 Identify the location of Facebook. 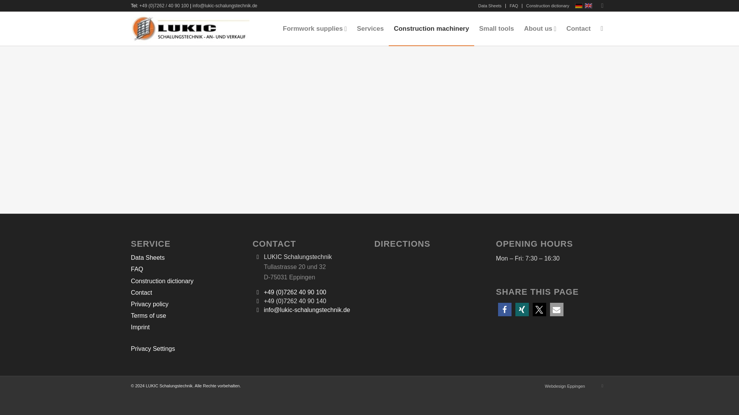
(602, 6).